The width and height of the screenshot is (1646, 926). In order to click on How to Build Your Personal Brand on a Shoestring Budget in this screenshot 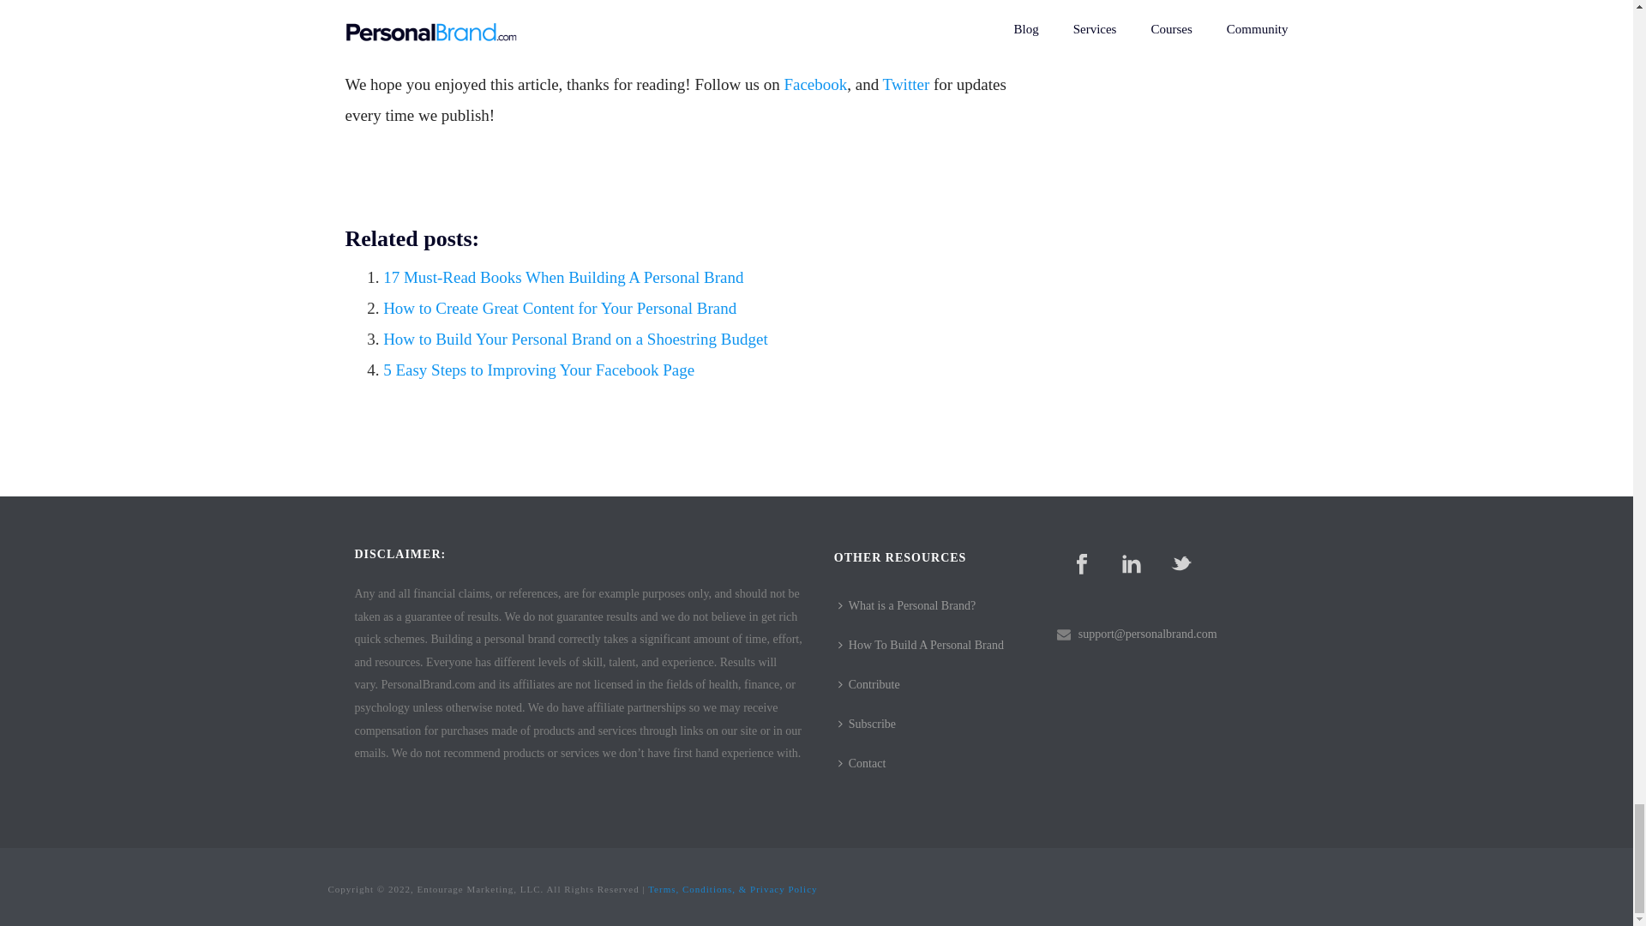, I will do `click(576, 339)`.